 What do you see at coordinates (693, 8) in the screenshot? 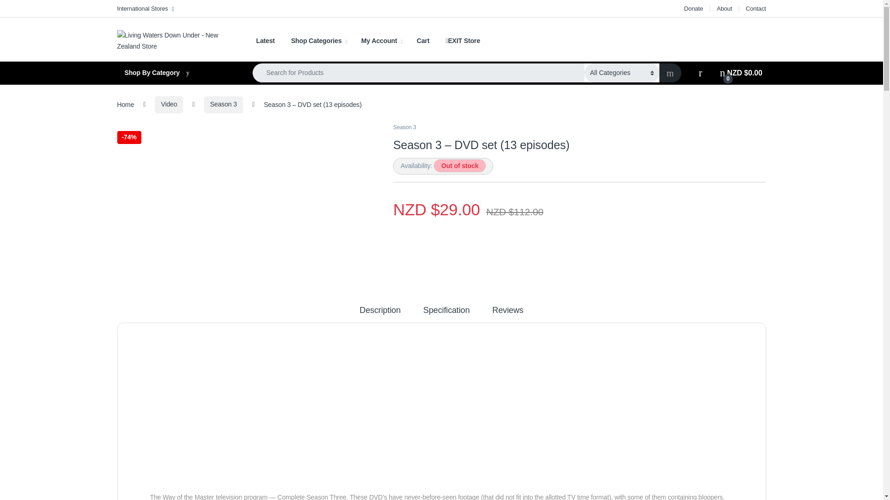
I see `Donate` at bounding box center [693, 8].